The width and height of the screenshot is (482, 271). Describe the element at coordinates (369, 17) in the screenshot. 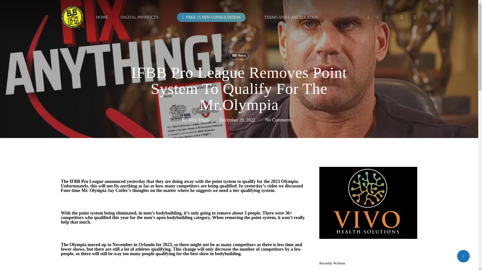

I see `INSTAGRAM` at that location.